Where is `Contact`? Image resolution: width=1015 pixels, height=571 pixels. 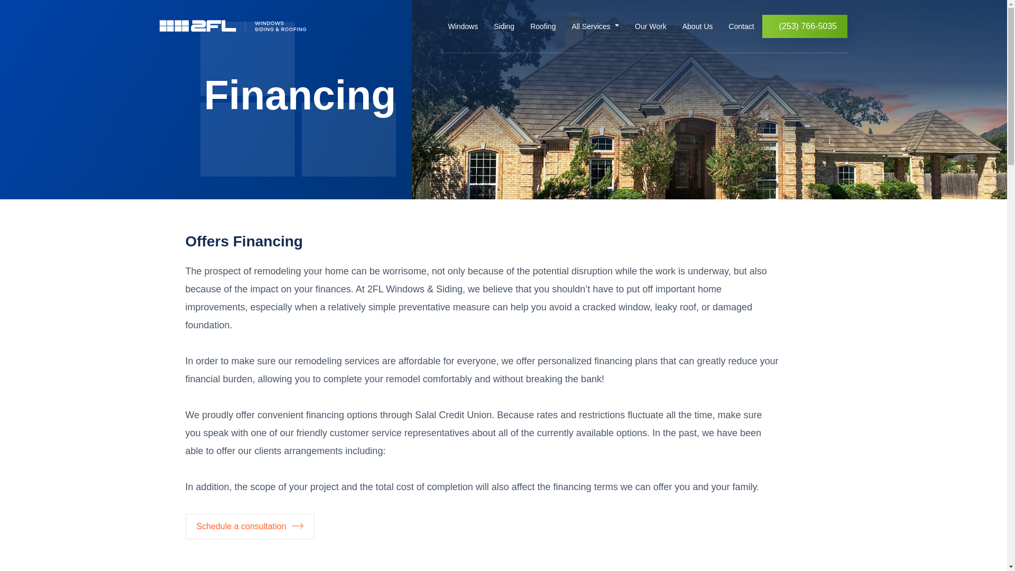 Contact is located at coordinates (741, 26).